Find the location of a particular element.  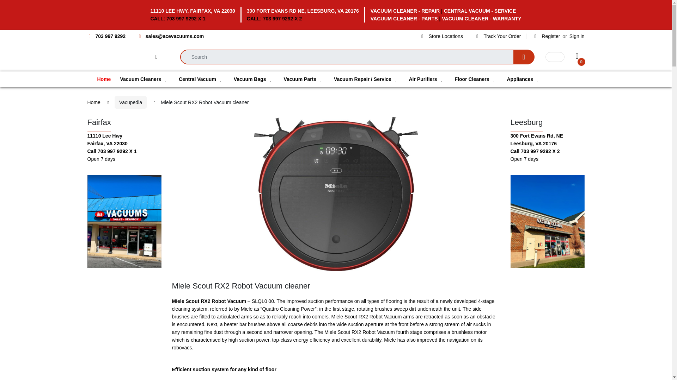

Store Locations is located at coordinates (441, 36).